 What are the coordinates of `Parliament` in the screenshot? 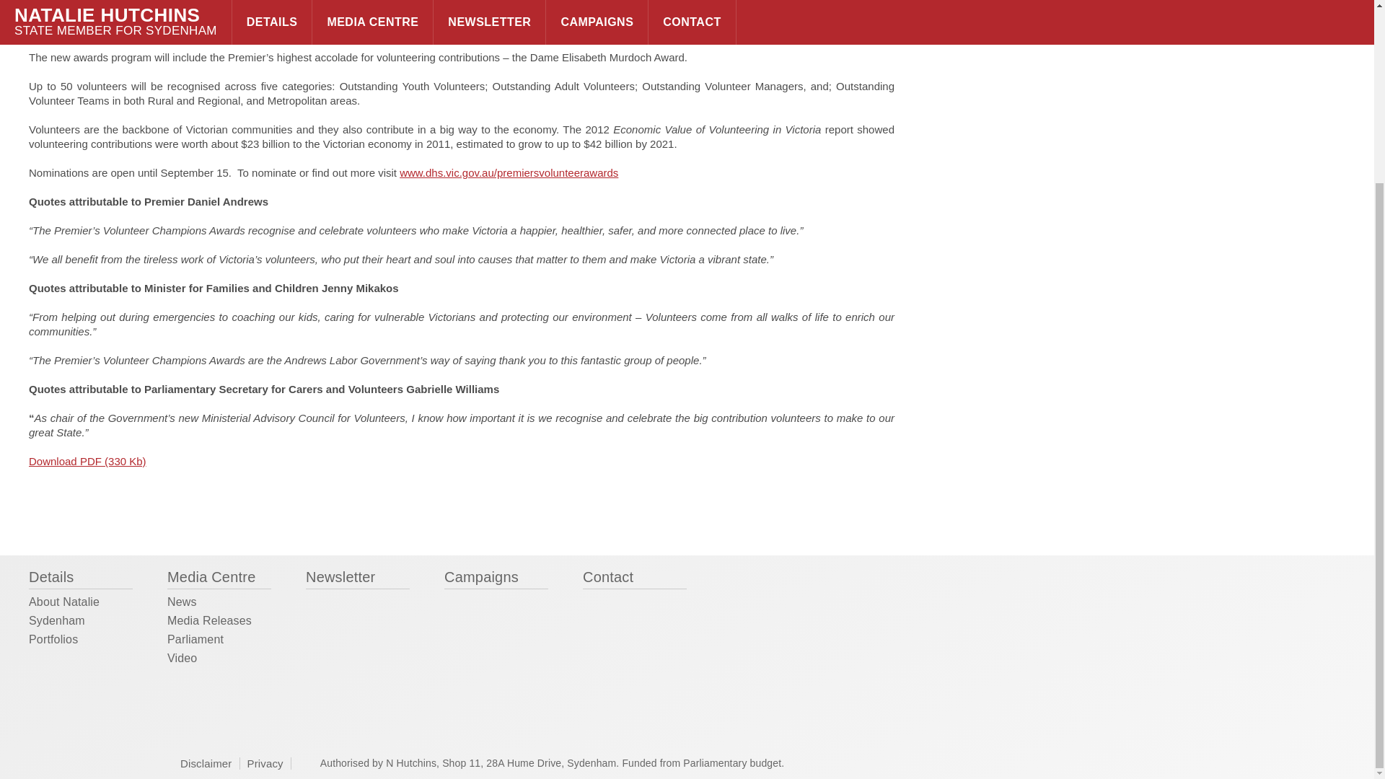 It's located at (195, 643).